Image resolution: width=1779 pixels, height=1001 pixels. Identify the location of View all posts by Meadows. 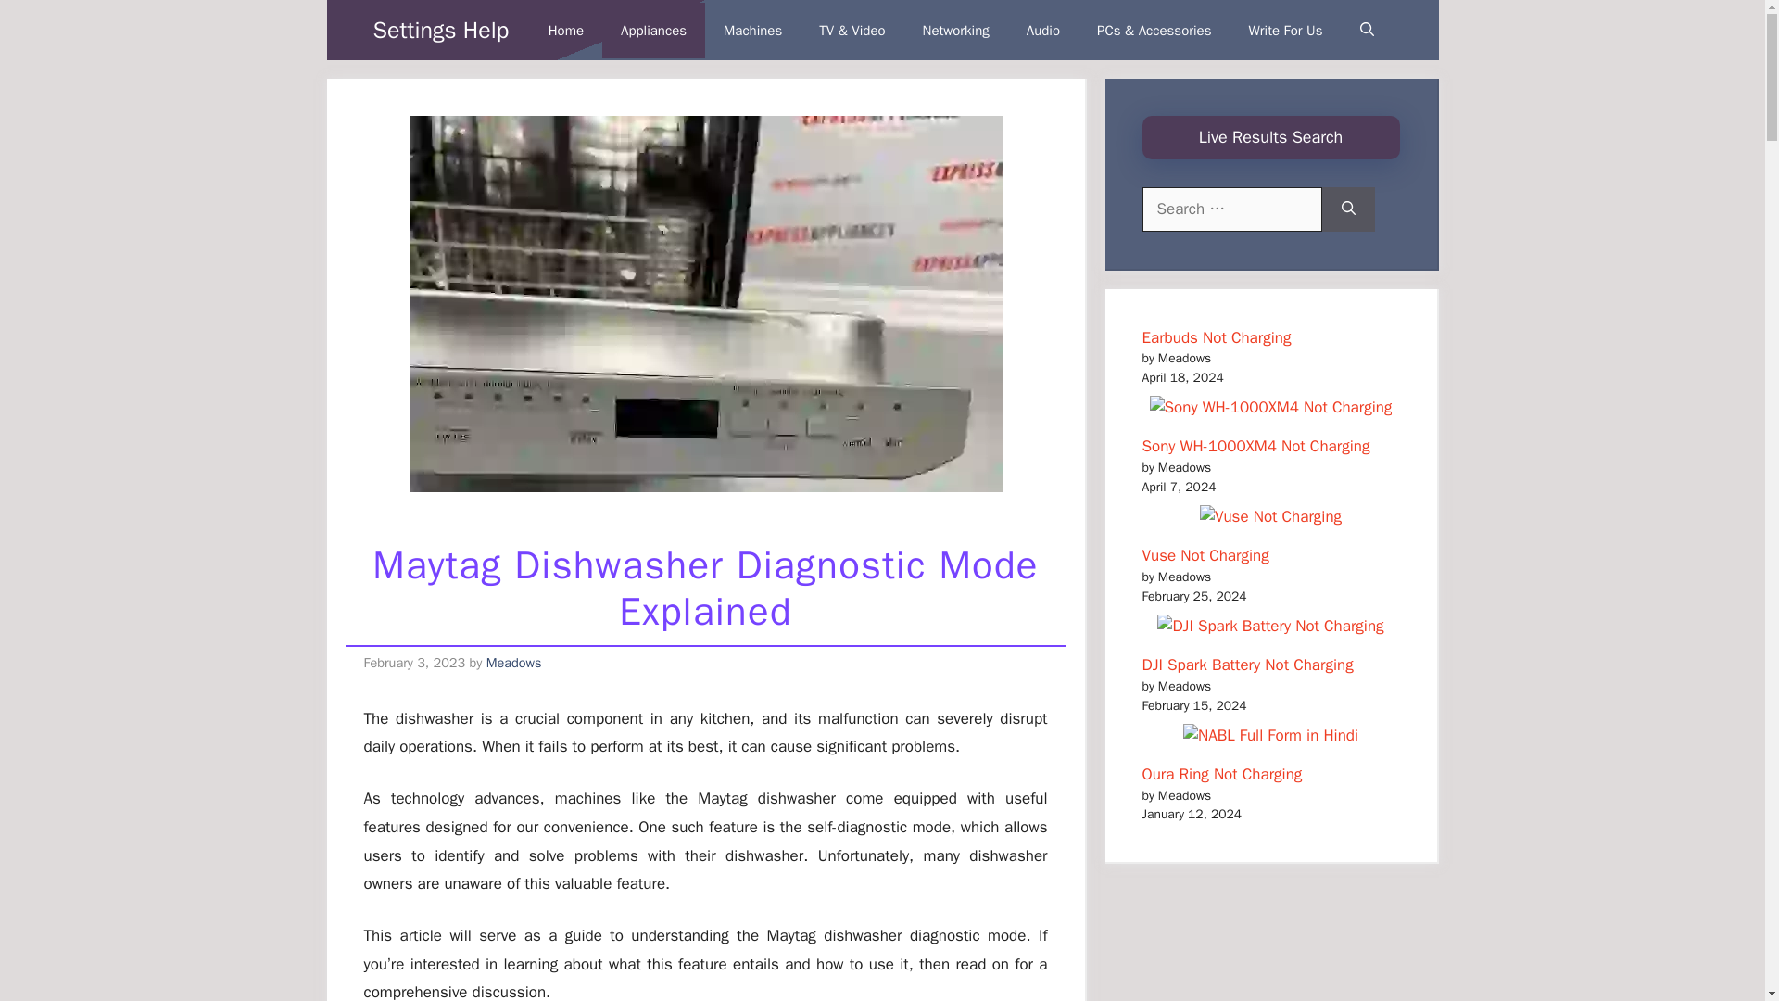
(513, 662).